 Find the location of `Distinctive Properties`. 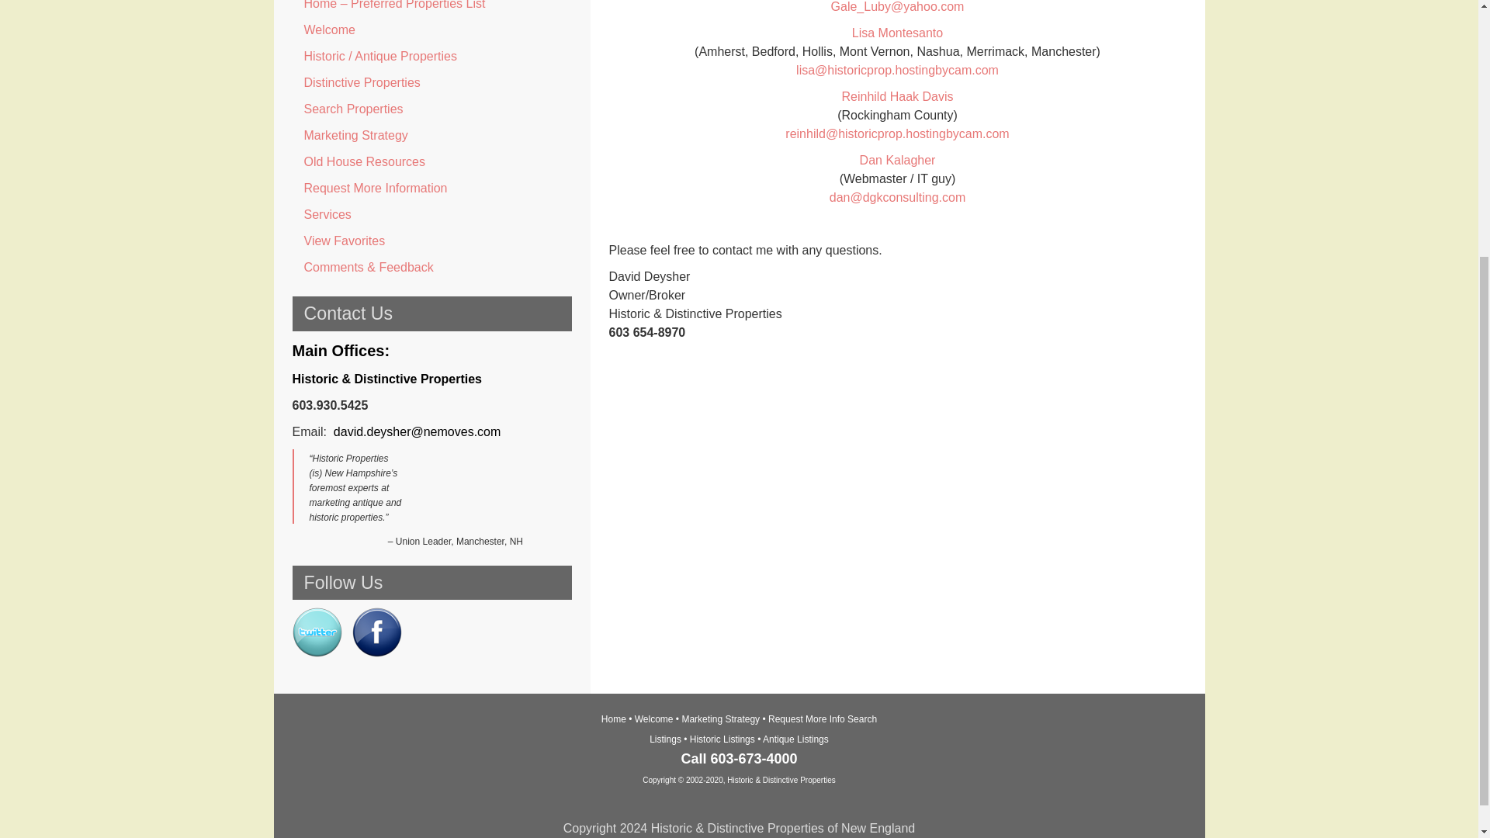

Distinctive Properties is located at coordinates (431, 82).